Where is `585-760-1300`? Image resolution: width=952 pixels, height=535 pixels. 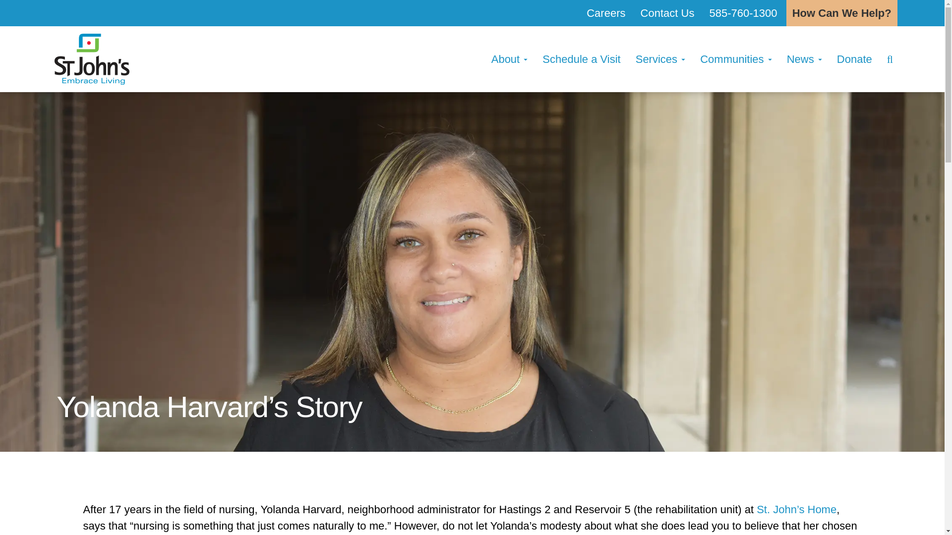 585-760-1300 is located at coordinates (743, 13).